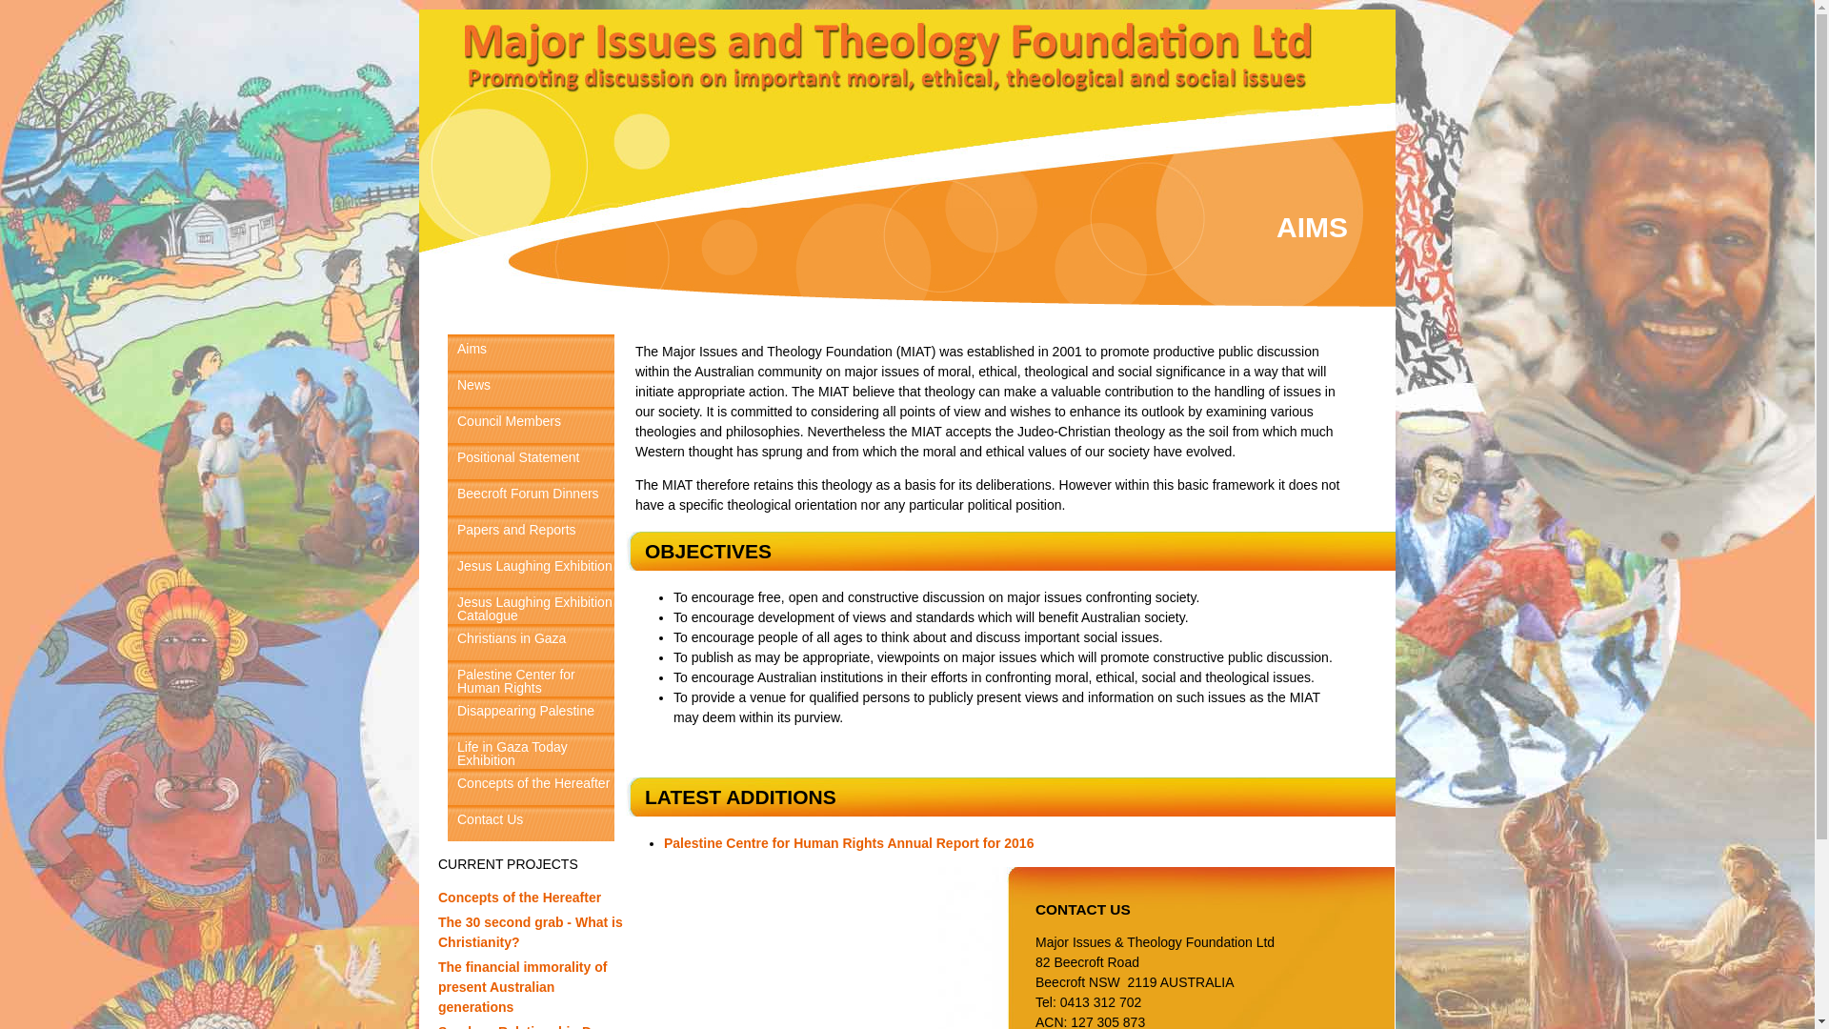 Image resolution: width=1829 pixels, height=1029 pixels. What do you see at coordinates (531, 932) in the screenshot?
I see `The 30 second grab - What is Christianity?` at bounding box center [531, 932].